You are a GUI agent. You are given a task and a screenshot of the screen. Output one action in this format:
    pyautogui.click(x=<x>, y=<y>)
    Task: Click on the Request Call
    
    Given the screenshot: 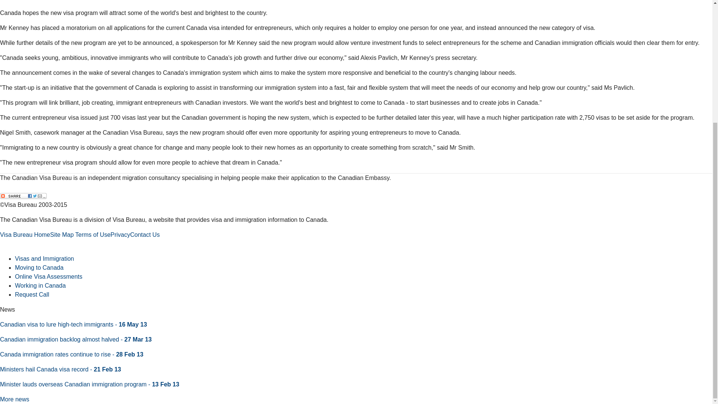 What is the action you would take?
    pyautogui.click(x=32, y=294)
    